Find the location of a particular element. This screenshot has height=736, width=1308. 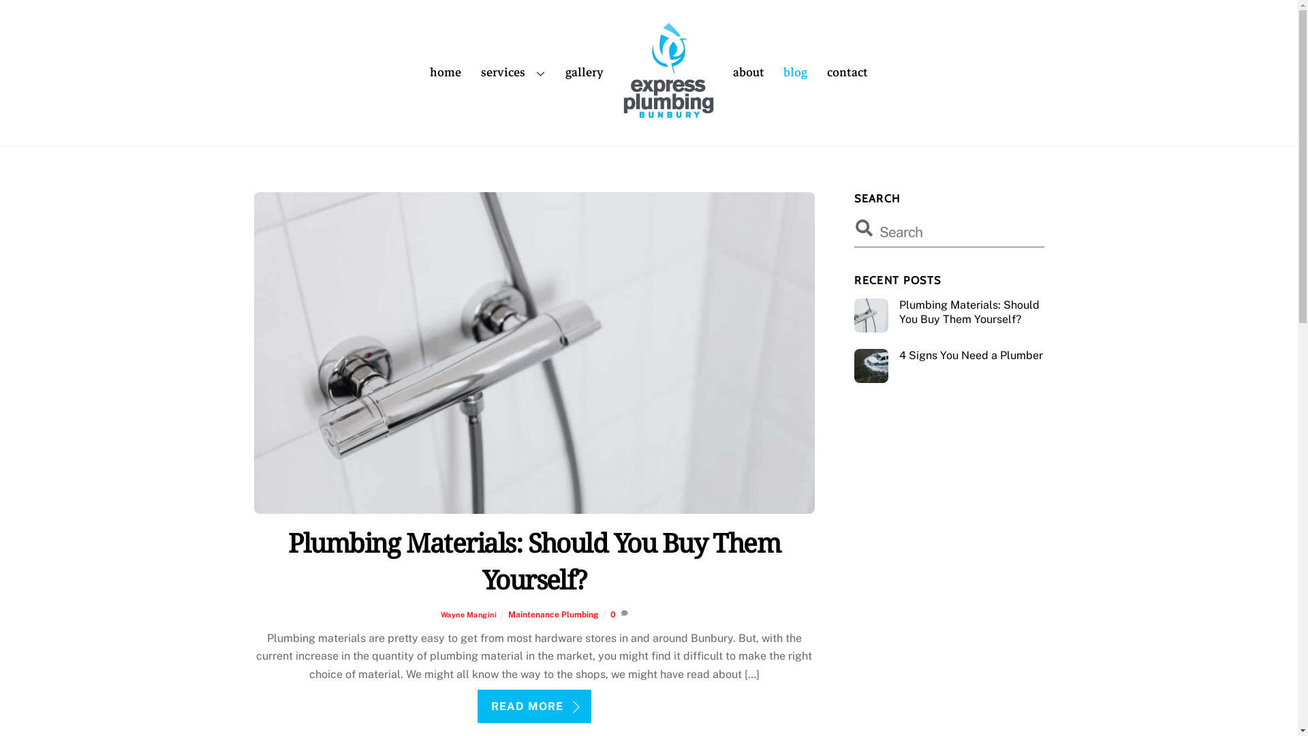

Wayne Mangini is located at coordinates (469, 615).